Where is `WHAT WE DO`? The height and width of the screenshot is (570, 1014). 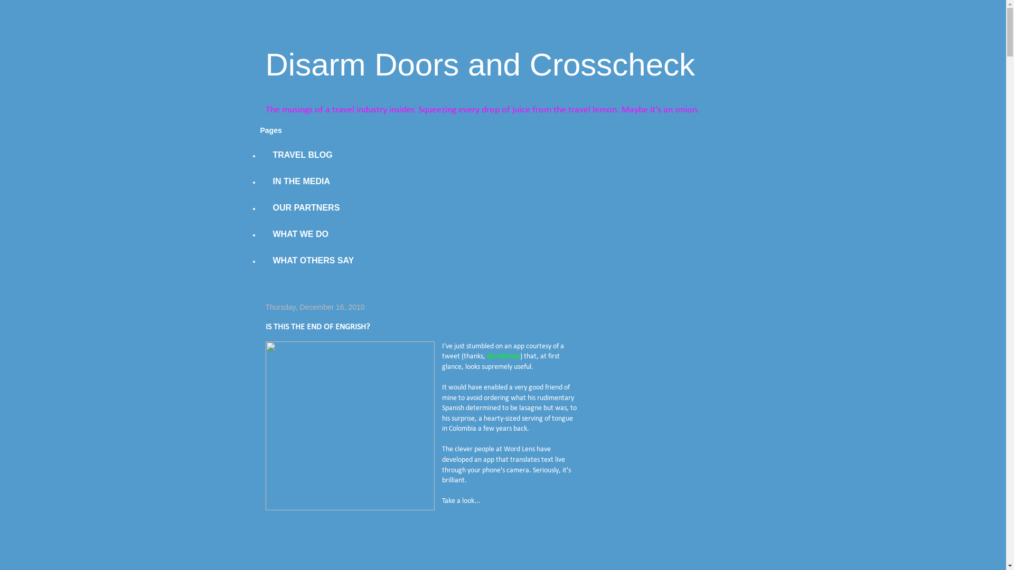 WHAT WE DO is located at coordinates (300, 234).